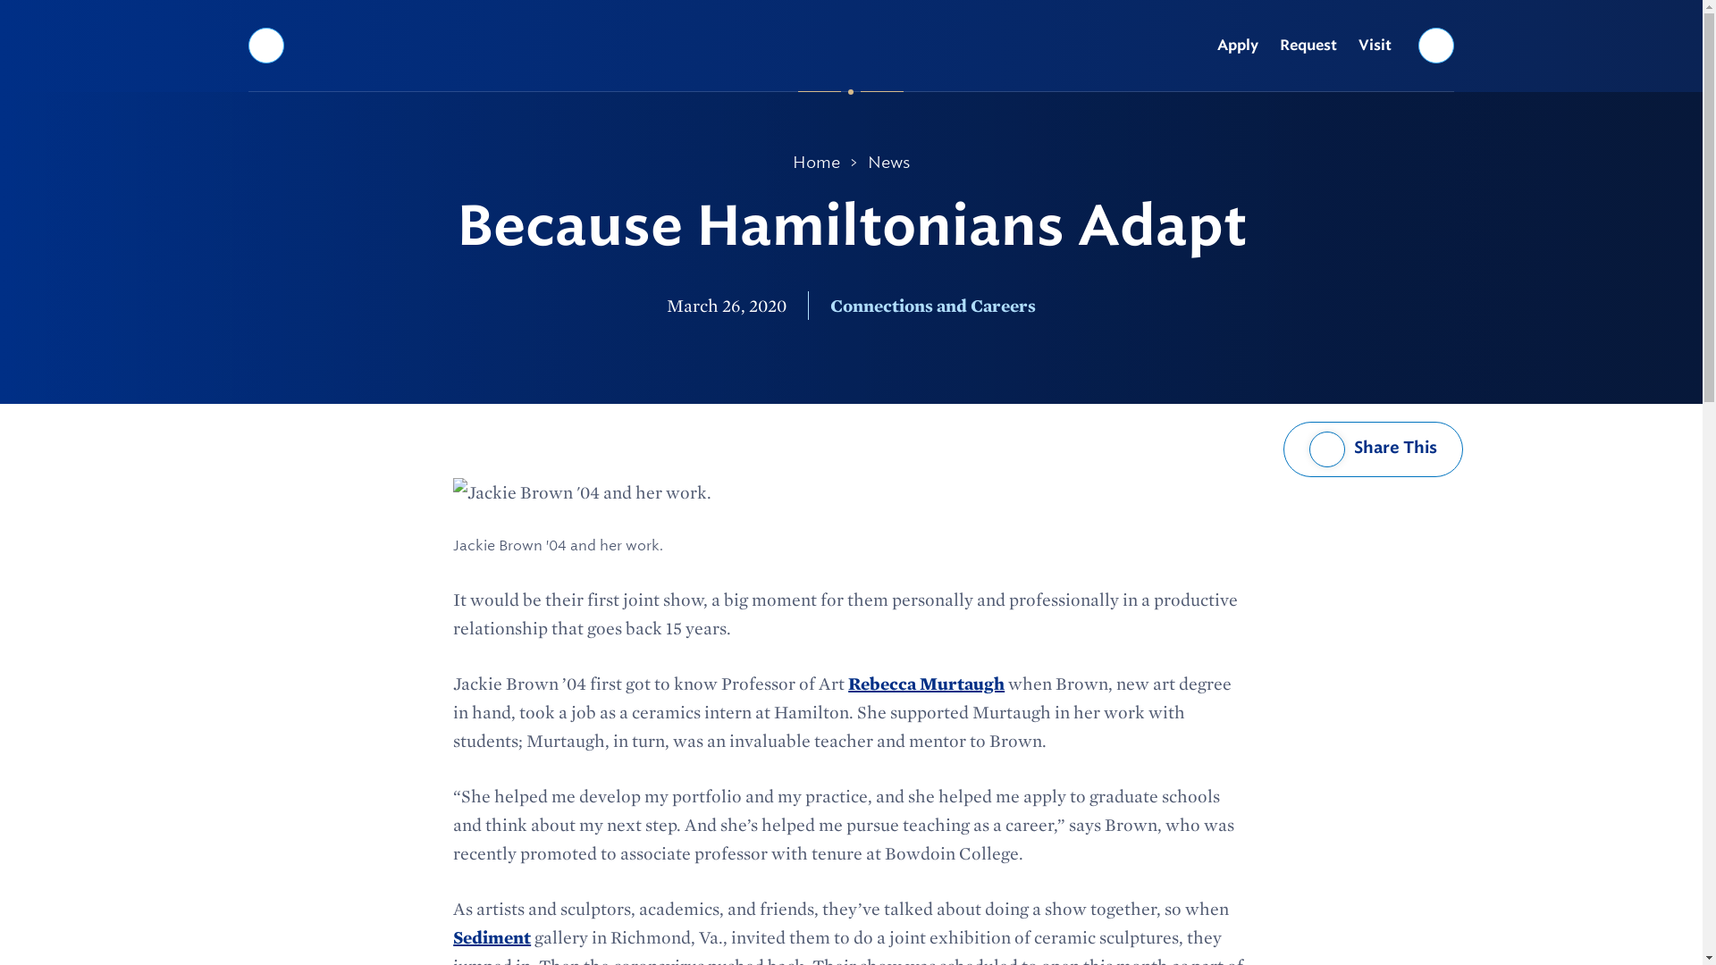 The width and height of the screenshot is (1716, 965). I want to click on Home, so click(817, 163).